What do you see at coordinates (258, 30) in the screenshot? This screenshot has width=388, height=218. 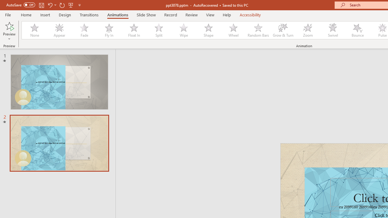 I see `Random Bars` at bounding box center [258, 30].